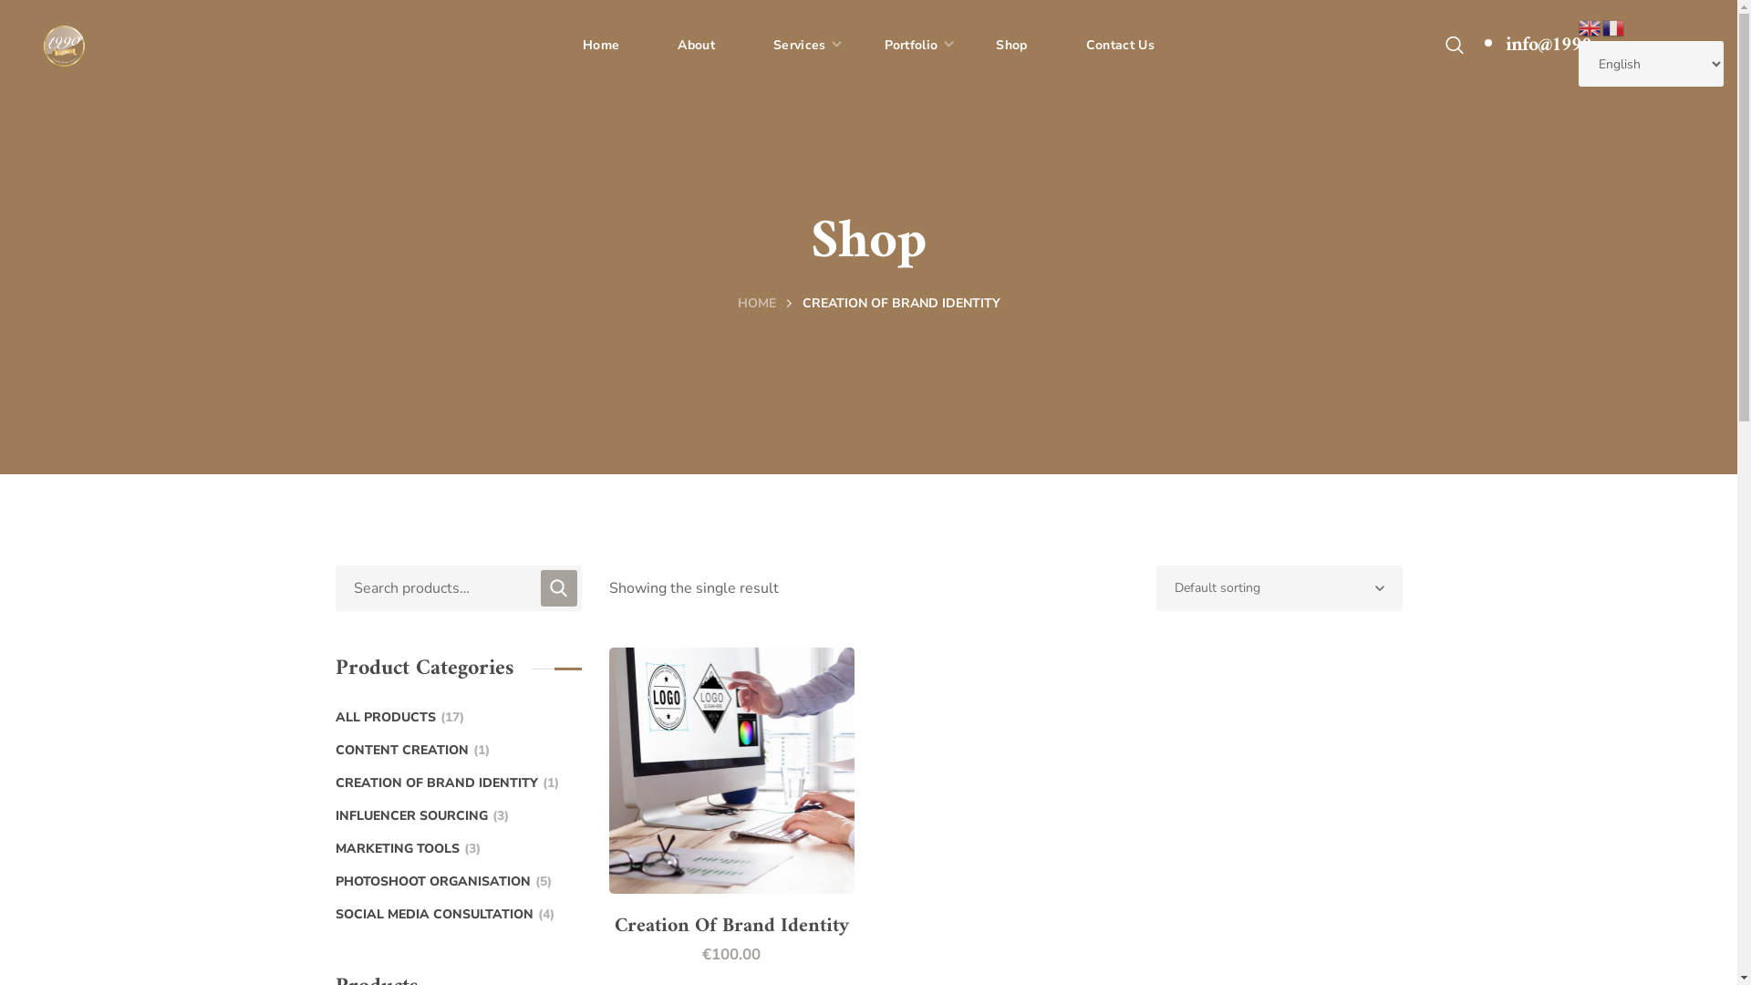 The image size is (1751, 985). I want to click on HOME, so click(756, 303).